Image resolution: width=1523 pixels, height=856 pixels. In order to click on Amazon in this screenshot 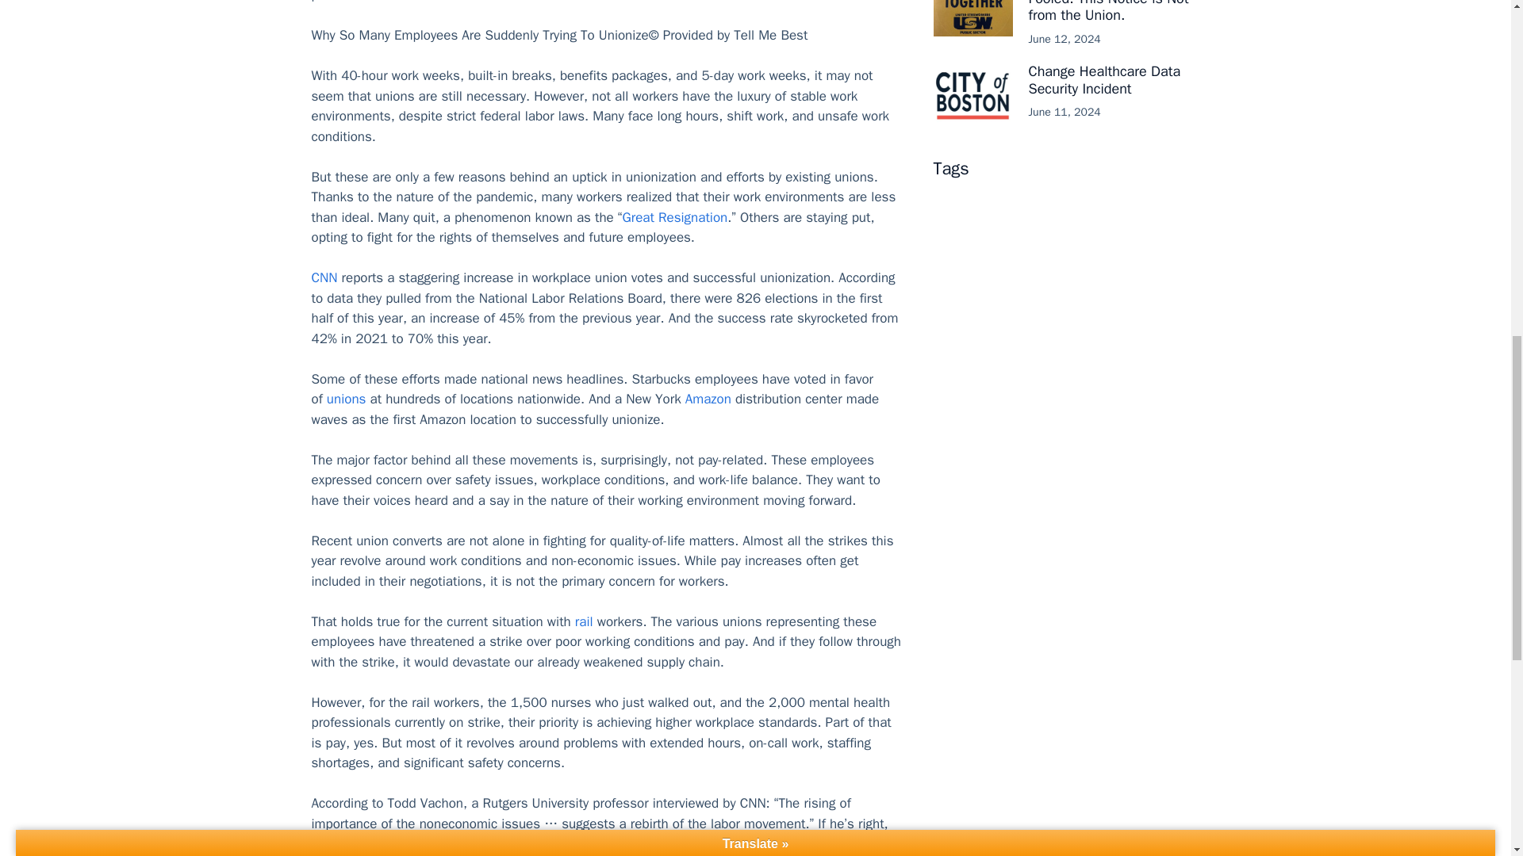, I will do `click(708, 399)`.